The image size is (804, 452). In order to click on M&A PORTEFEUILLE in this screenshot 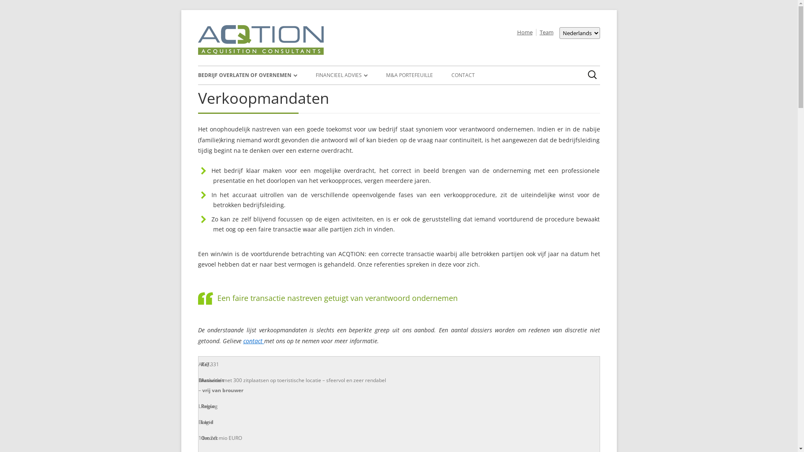, I will do `click(410, 75)`.